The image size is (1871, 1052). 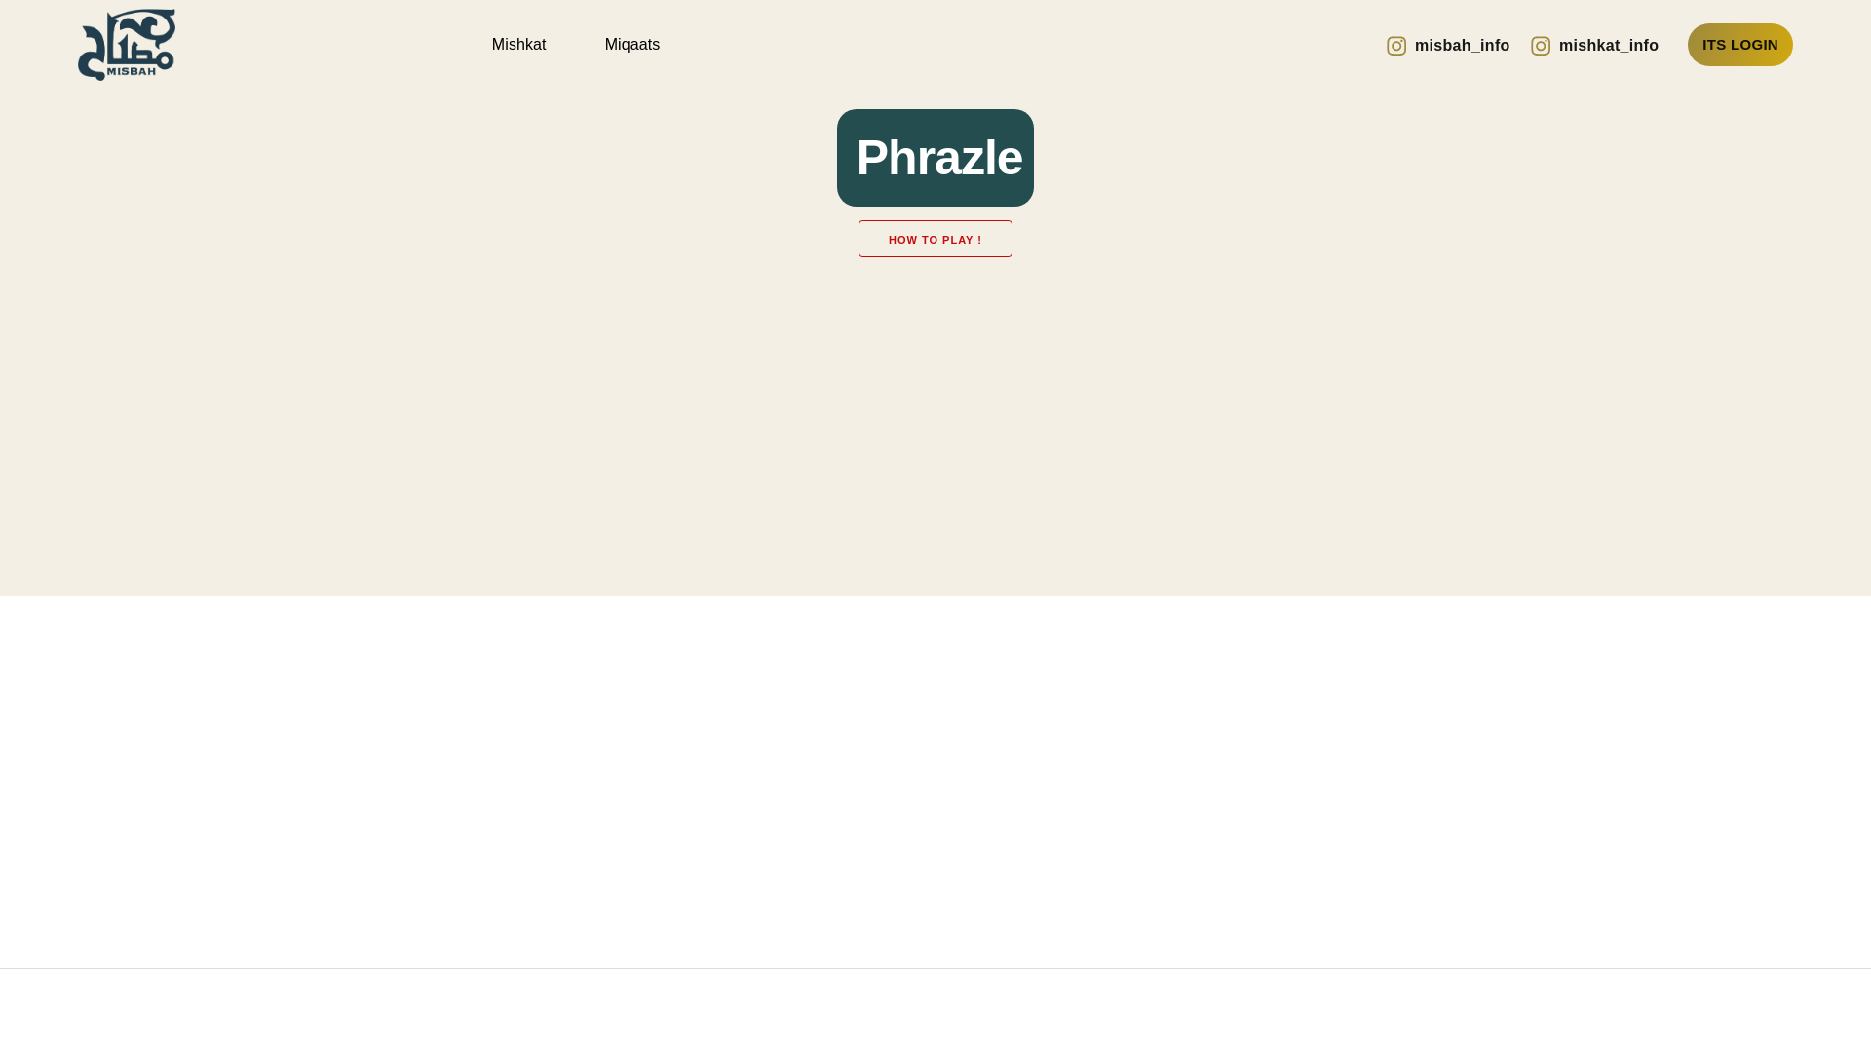 I want to click on Miqaats, so click(x=632, y=45).